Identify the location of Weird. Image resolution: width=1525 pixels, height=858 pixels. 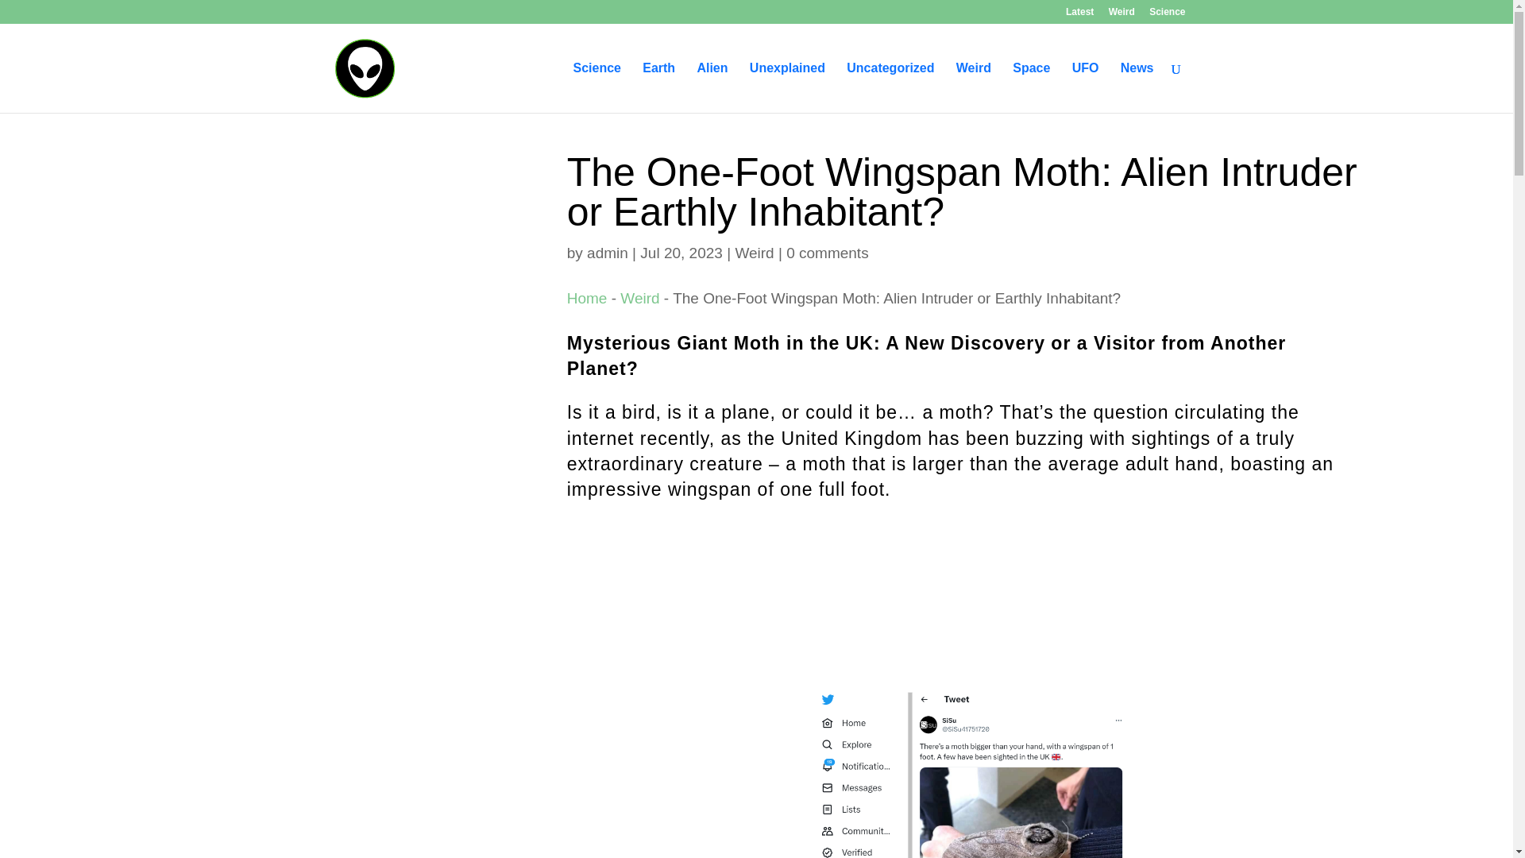
(1122, 15).